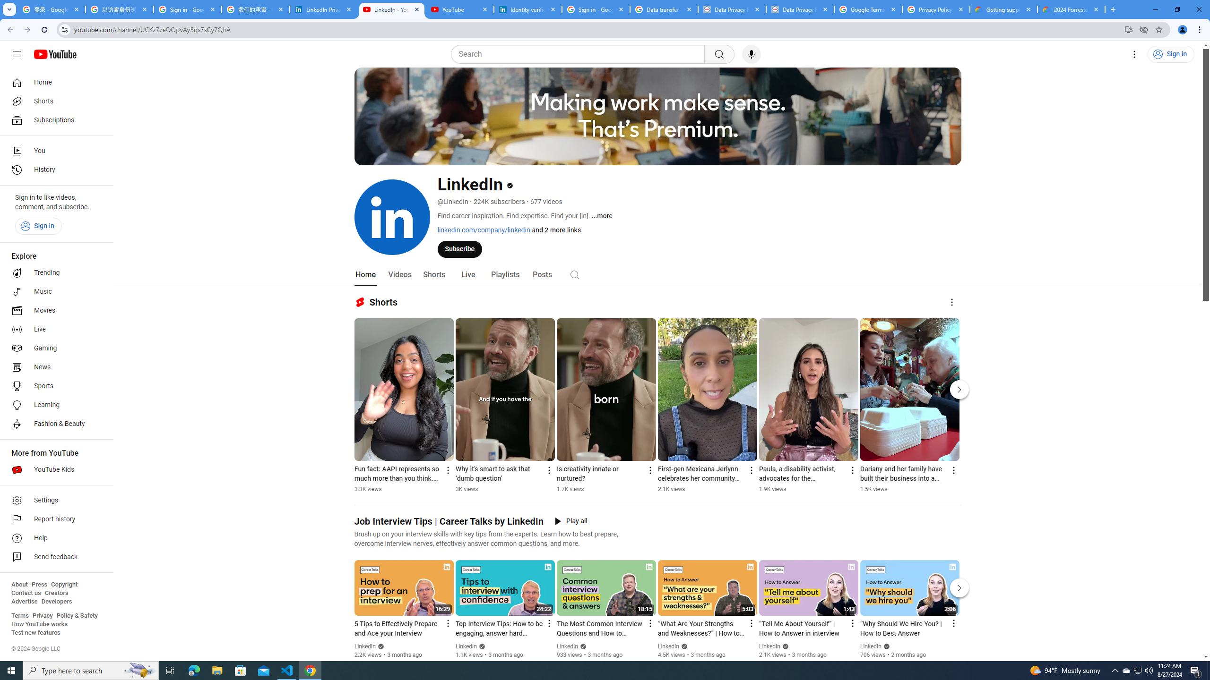 The image size is (1210, 680). Describe the element at coordinates (54, 424) in the screenshot. I see `Fashion & Beauty` at that location.